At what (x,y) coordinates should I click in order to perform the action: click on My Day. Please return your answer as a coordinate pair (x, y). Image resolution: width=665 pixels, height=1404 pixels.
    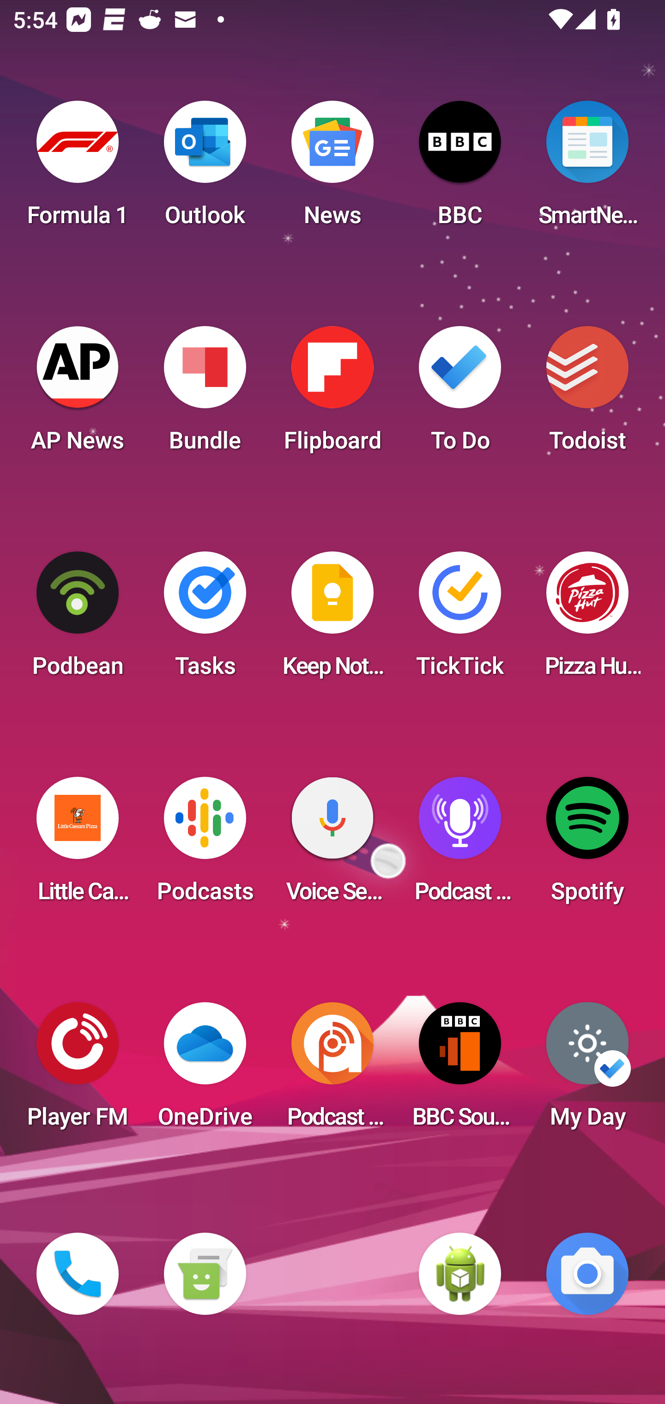
    Looking at the image, I should click on (587, 1071).